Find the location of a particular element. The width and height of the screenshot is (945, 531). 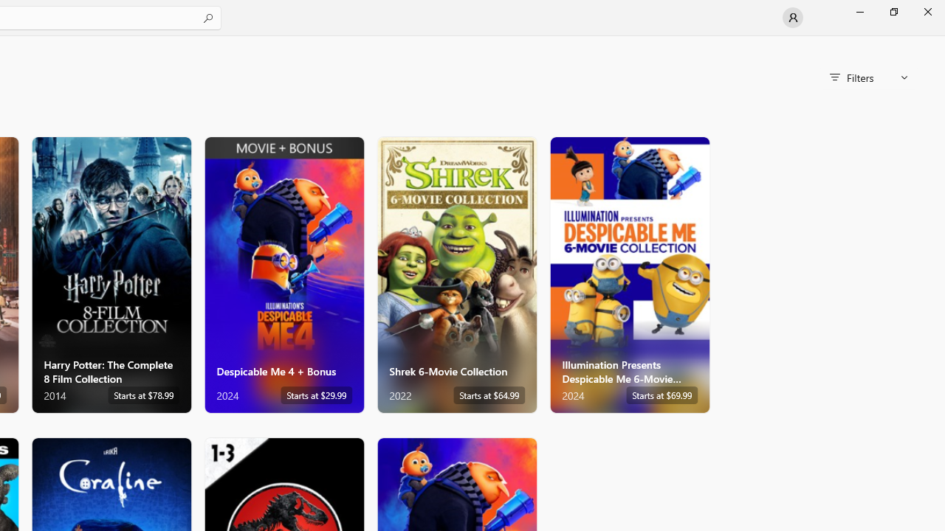

User profile is located at coordinates (793, 18).